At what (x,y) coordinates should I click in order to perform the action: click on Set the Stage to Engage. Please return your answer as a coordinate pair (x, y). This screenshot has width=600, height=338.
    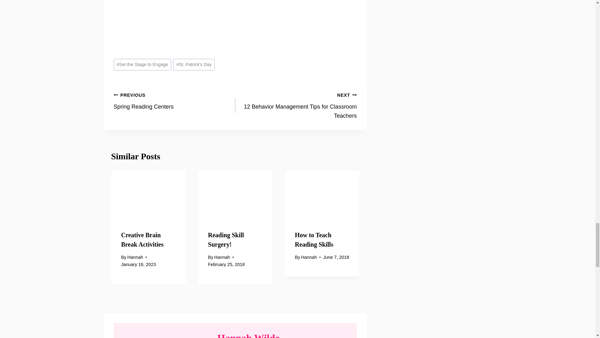
    Looking at the image, I should click on (226, 239).